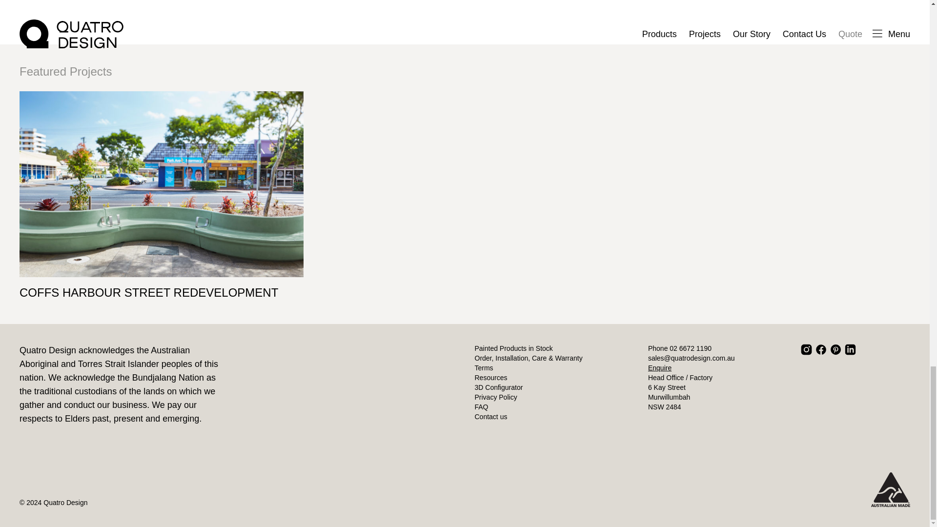 Image resolution: width=937 pixels, height=527 pixels. I want to click on 02 6672 1190, so click(690, 348).